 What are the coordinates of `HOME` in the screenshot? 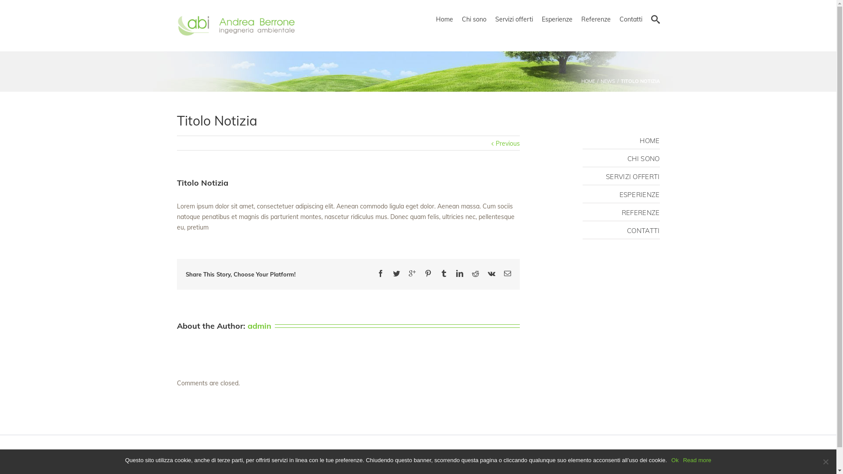 It's located at (650, 140).